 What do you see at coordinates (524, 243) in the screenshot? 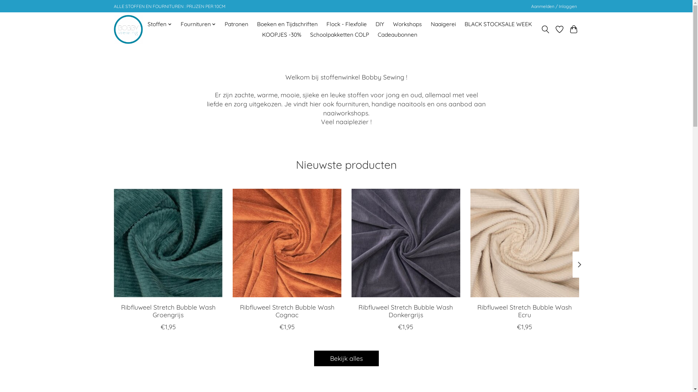
I see `Ribfluweel Stretch Bubble Wash Ecru` at bounding box center [524, 243].